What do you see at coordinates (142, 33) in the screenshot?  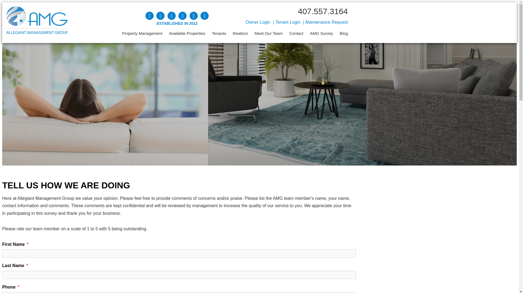 I see `Property Management` at bounding box center [142, 33].